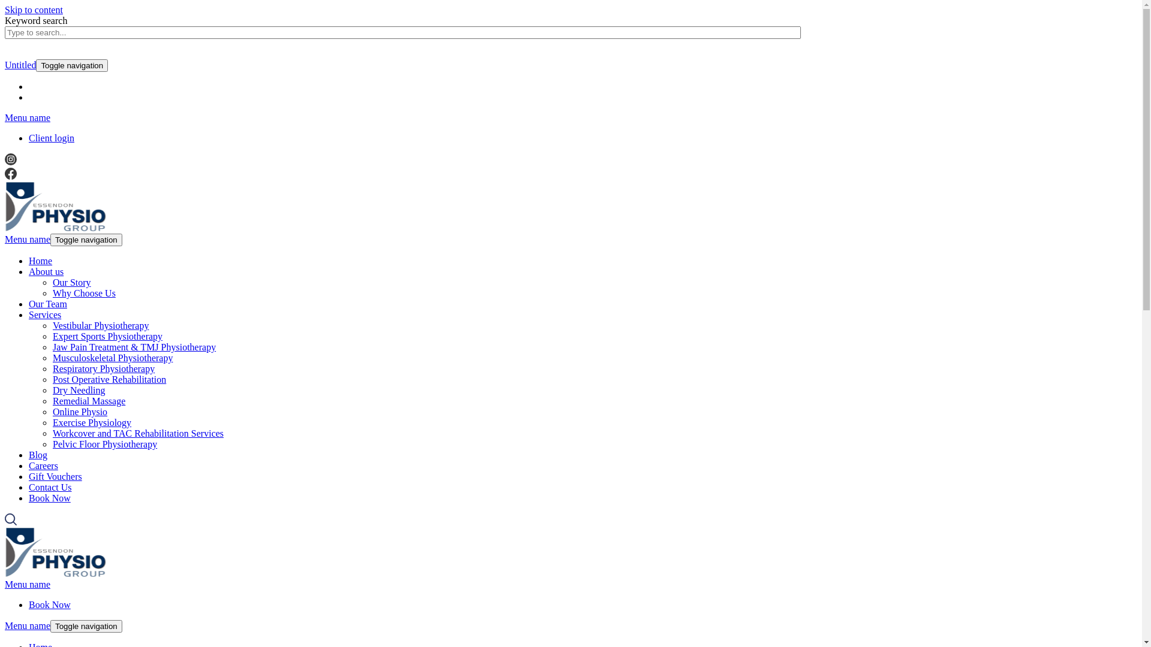 The image size is (1151, 647). Describe the element at coordinates (86, 627) in the screenshot. I see `Toggle navigation` at that location.